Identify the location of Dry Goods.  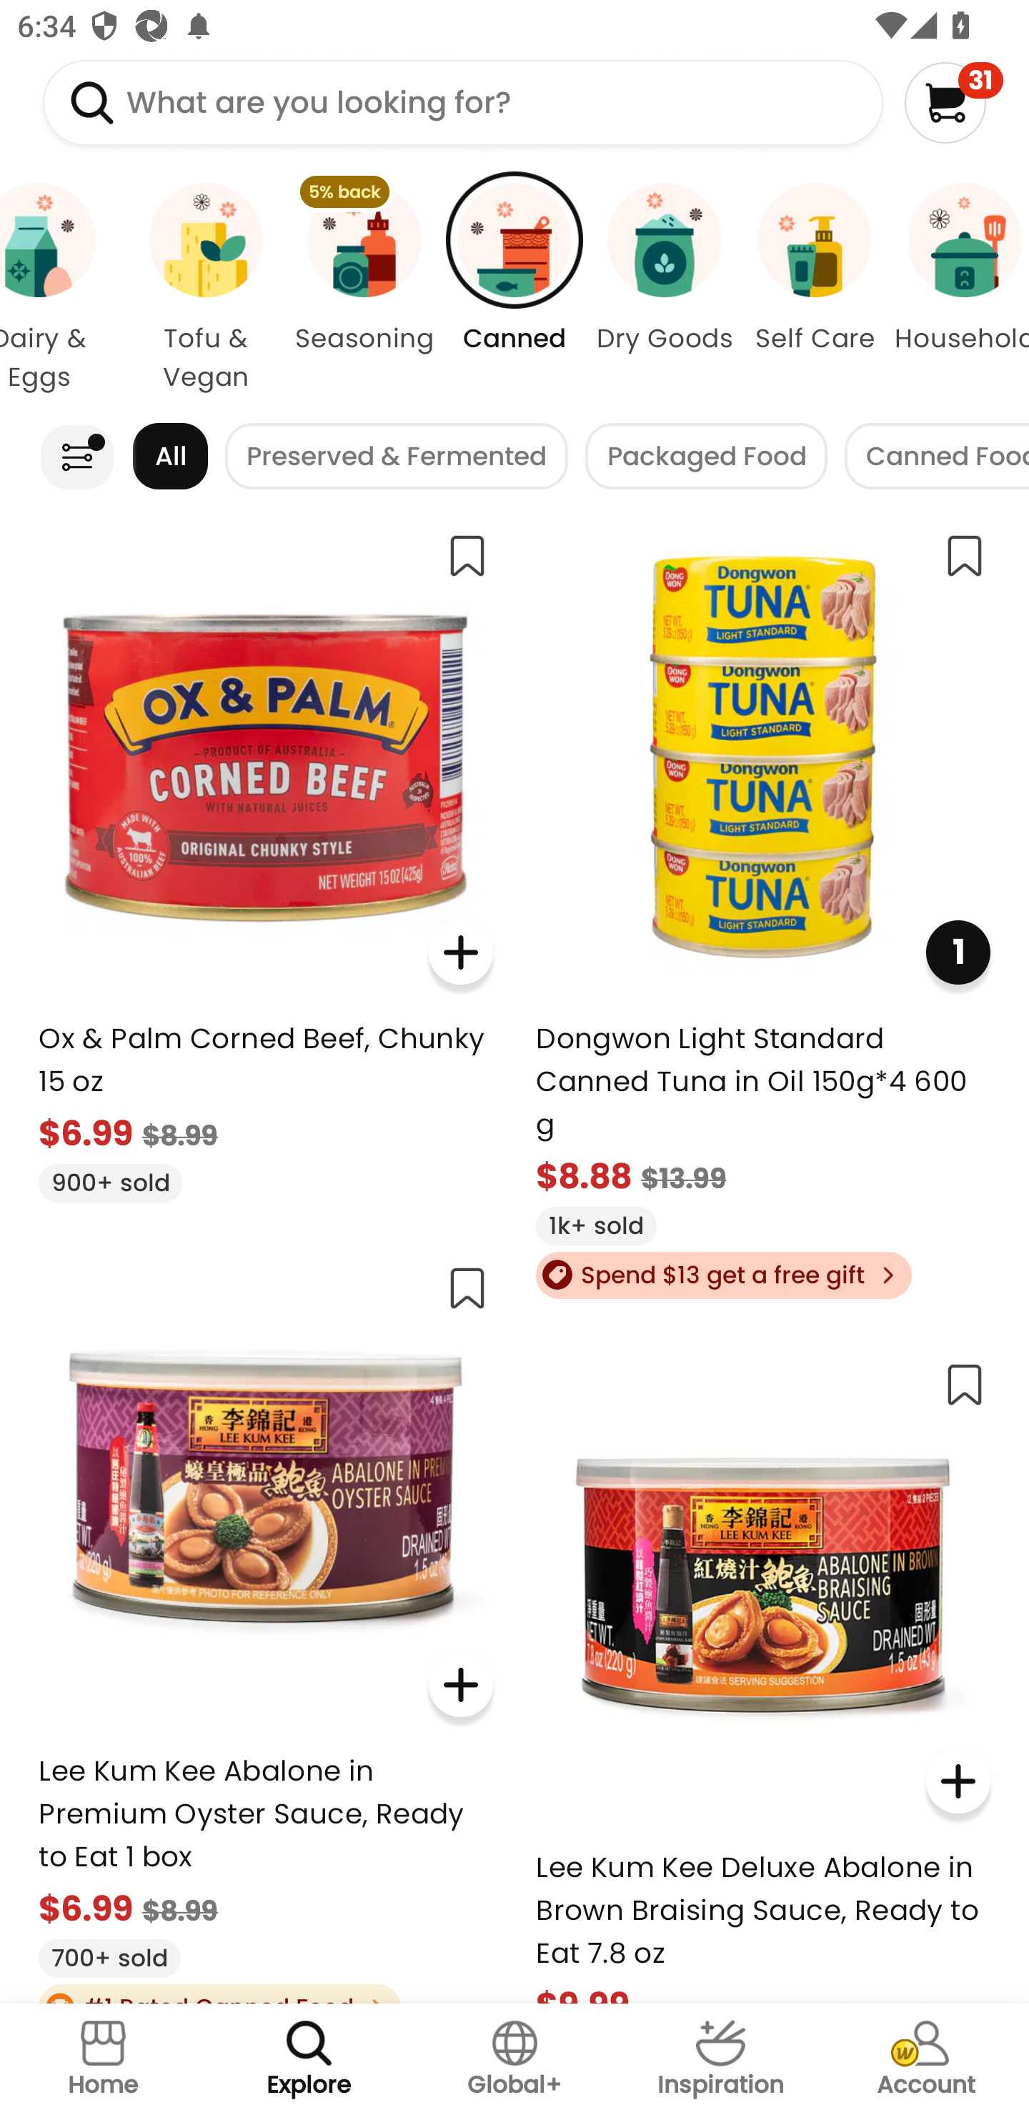
(665, 289).